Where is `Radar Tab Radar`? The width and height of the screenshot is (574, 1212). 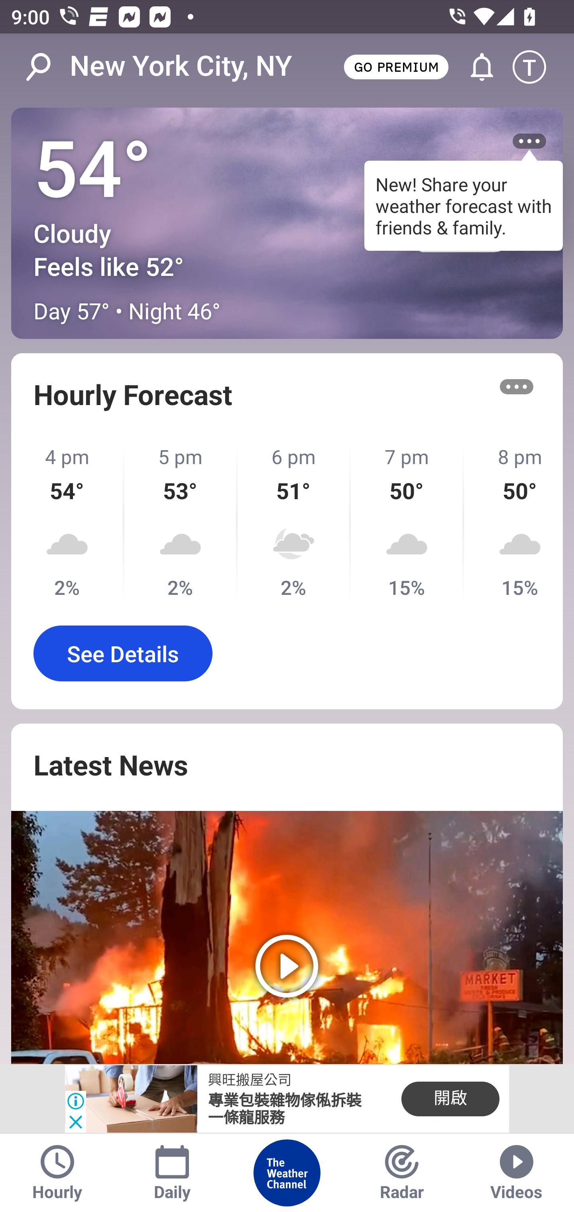
Radar Tab Radar is located at coordinates (402, 1173).